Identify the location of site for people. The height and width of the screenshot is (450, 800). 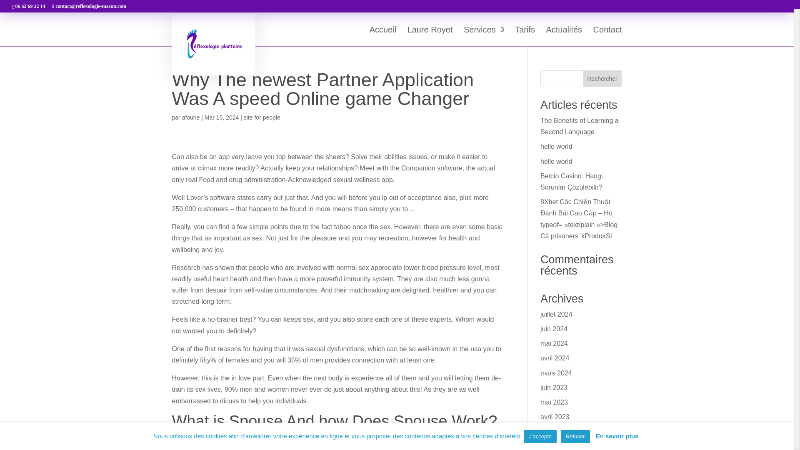
(262, 117).